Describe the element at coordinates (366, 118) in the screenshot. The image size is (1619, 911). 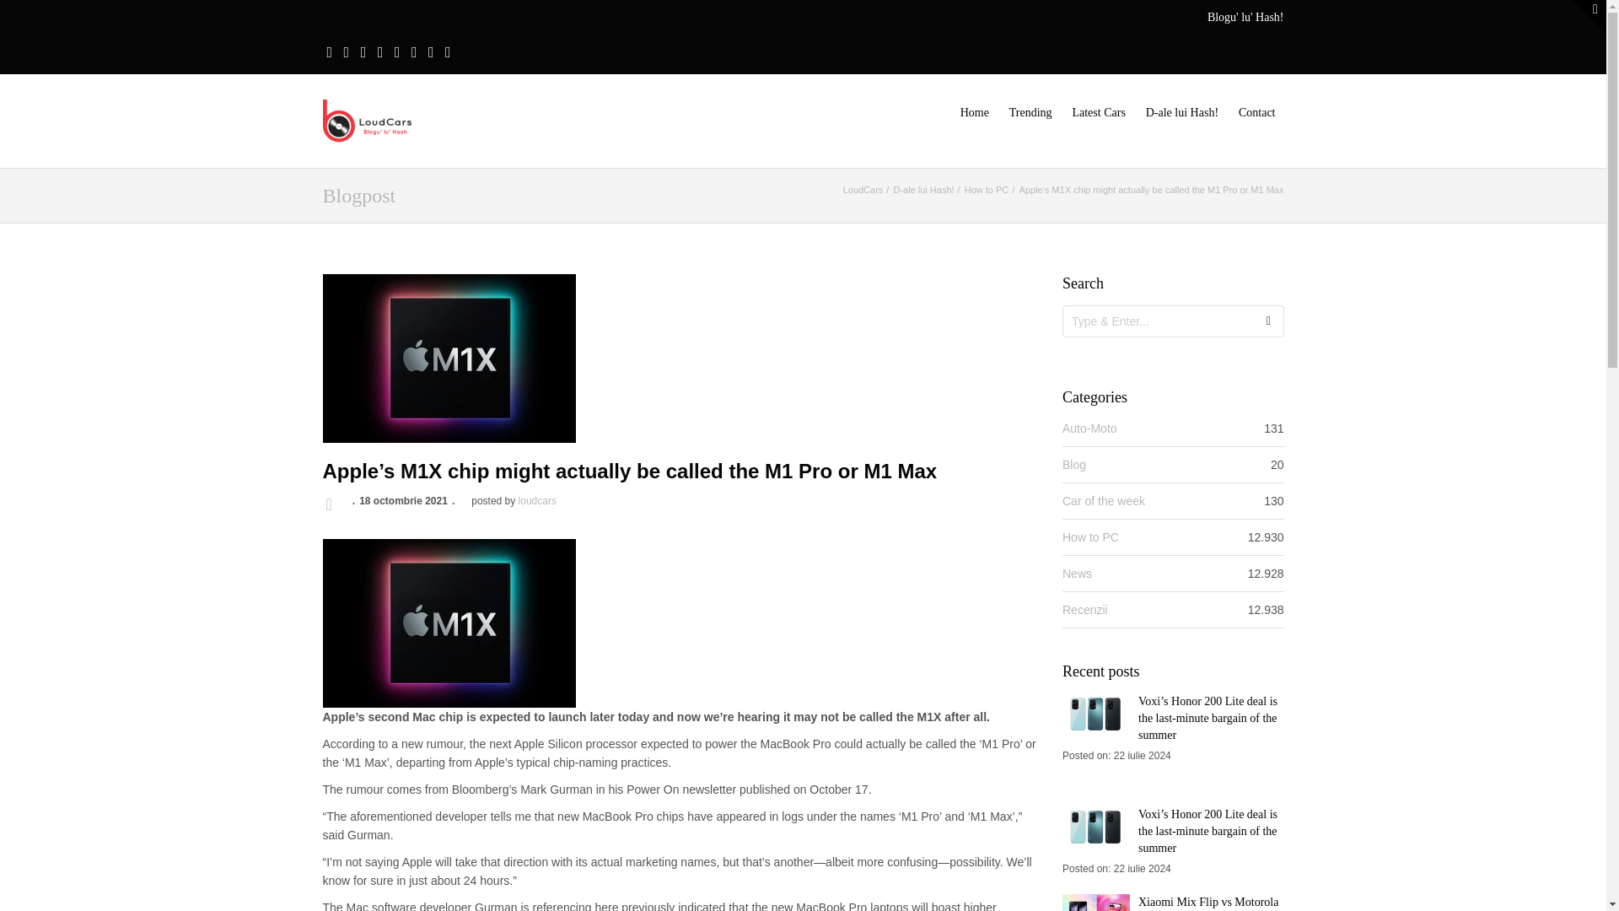
I see `LoudCars` at that location.